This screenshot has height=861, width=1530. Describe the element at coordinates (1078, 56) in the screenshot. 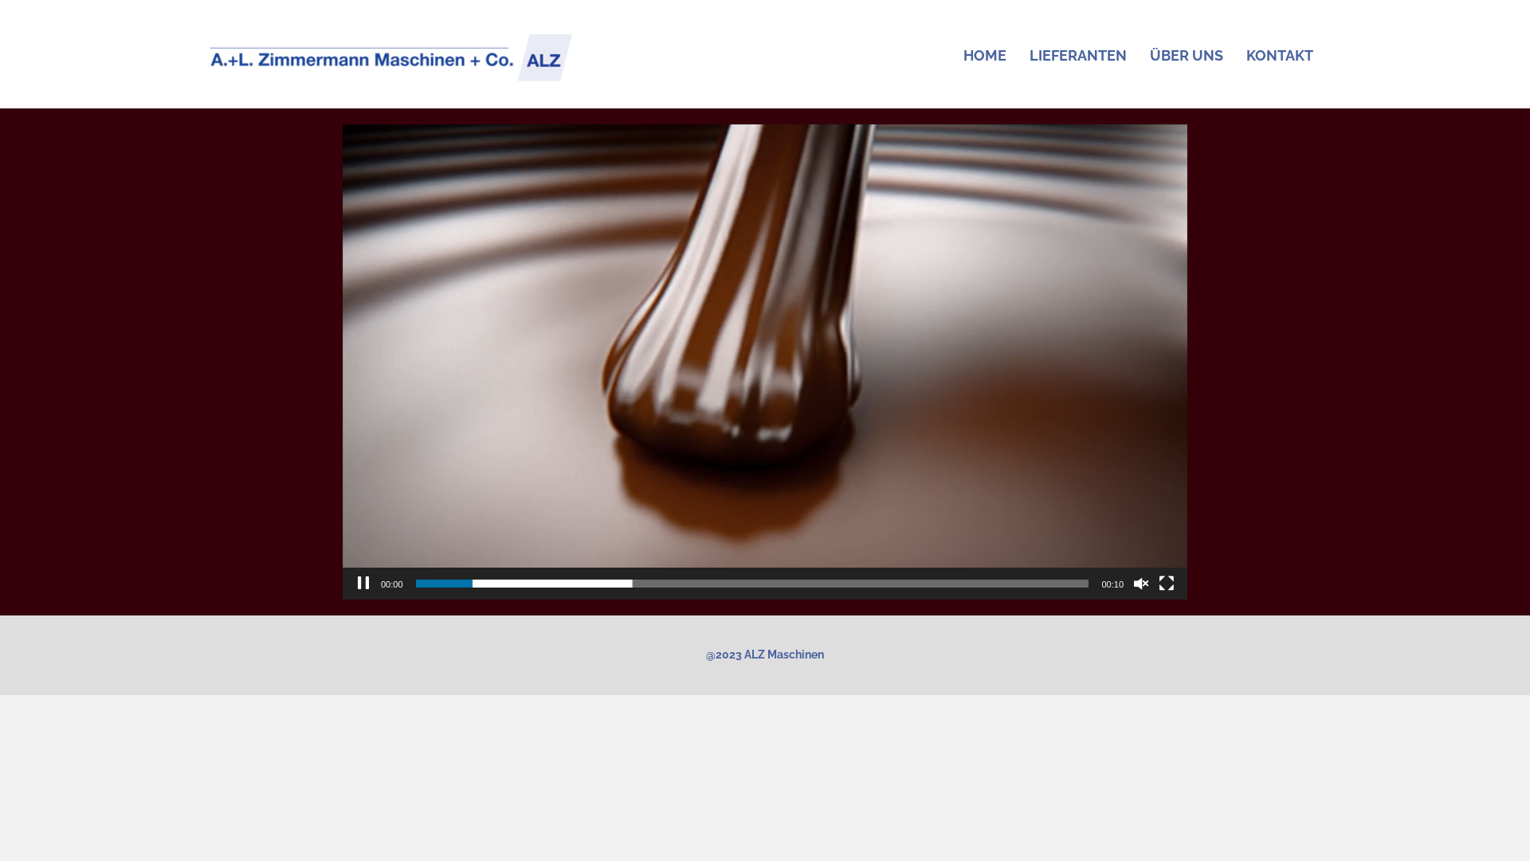

I see `LIEFERANTEN` at that location.